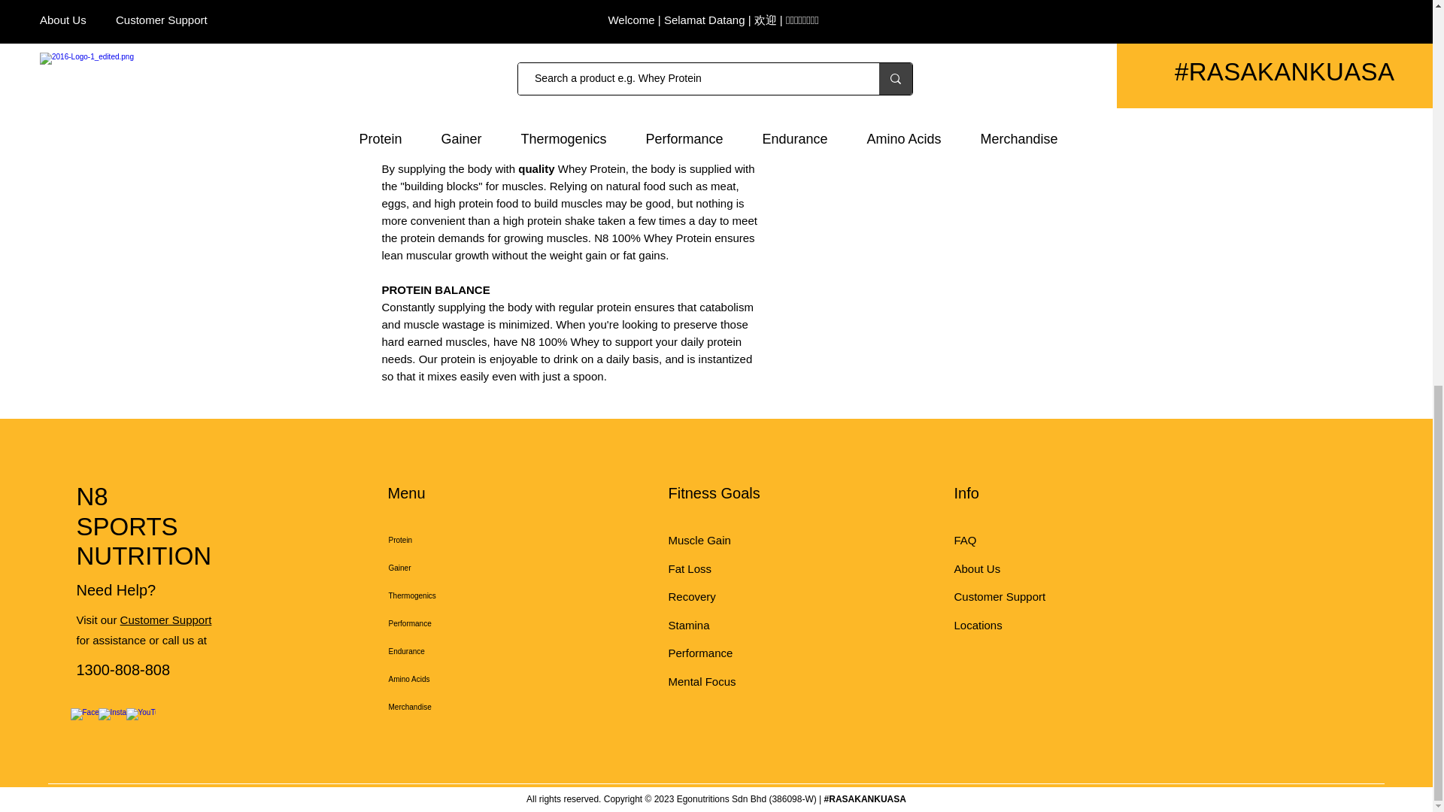 Image resolution: width=1444 pixels, height=812 pixels. I want to click on Muscle Gain, so click(699, 540).